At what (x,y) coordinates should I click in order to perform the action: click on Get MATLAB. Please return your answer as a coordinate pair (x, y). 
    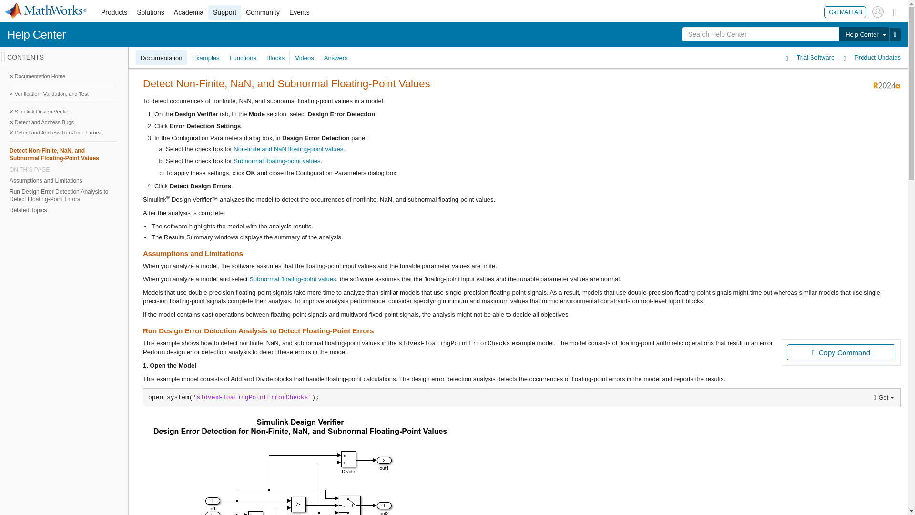
    Looking at the image, I should click on (845, 11).